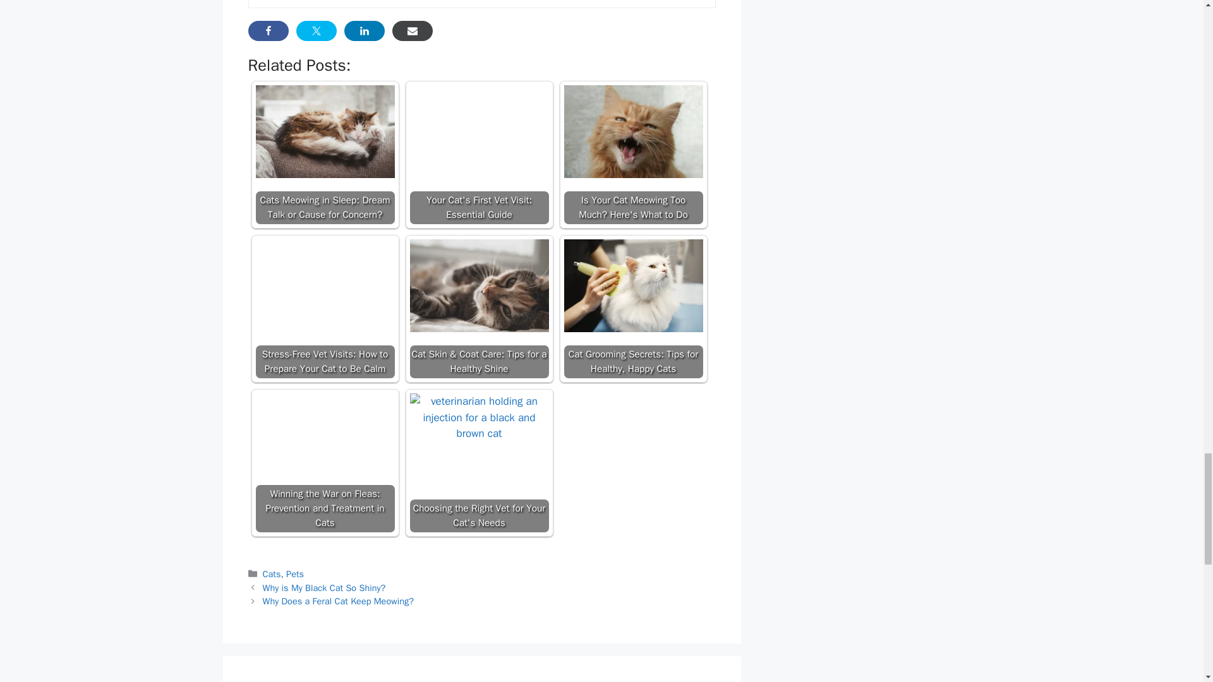  I want to click on Share on Facebook, so click(268, 30).